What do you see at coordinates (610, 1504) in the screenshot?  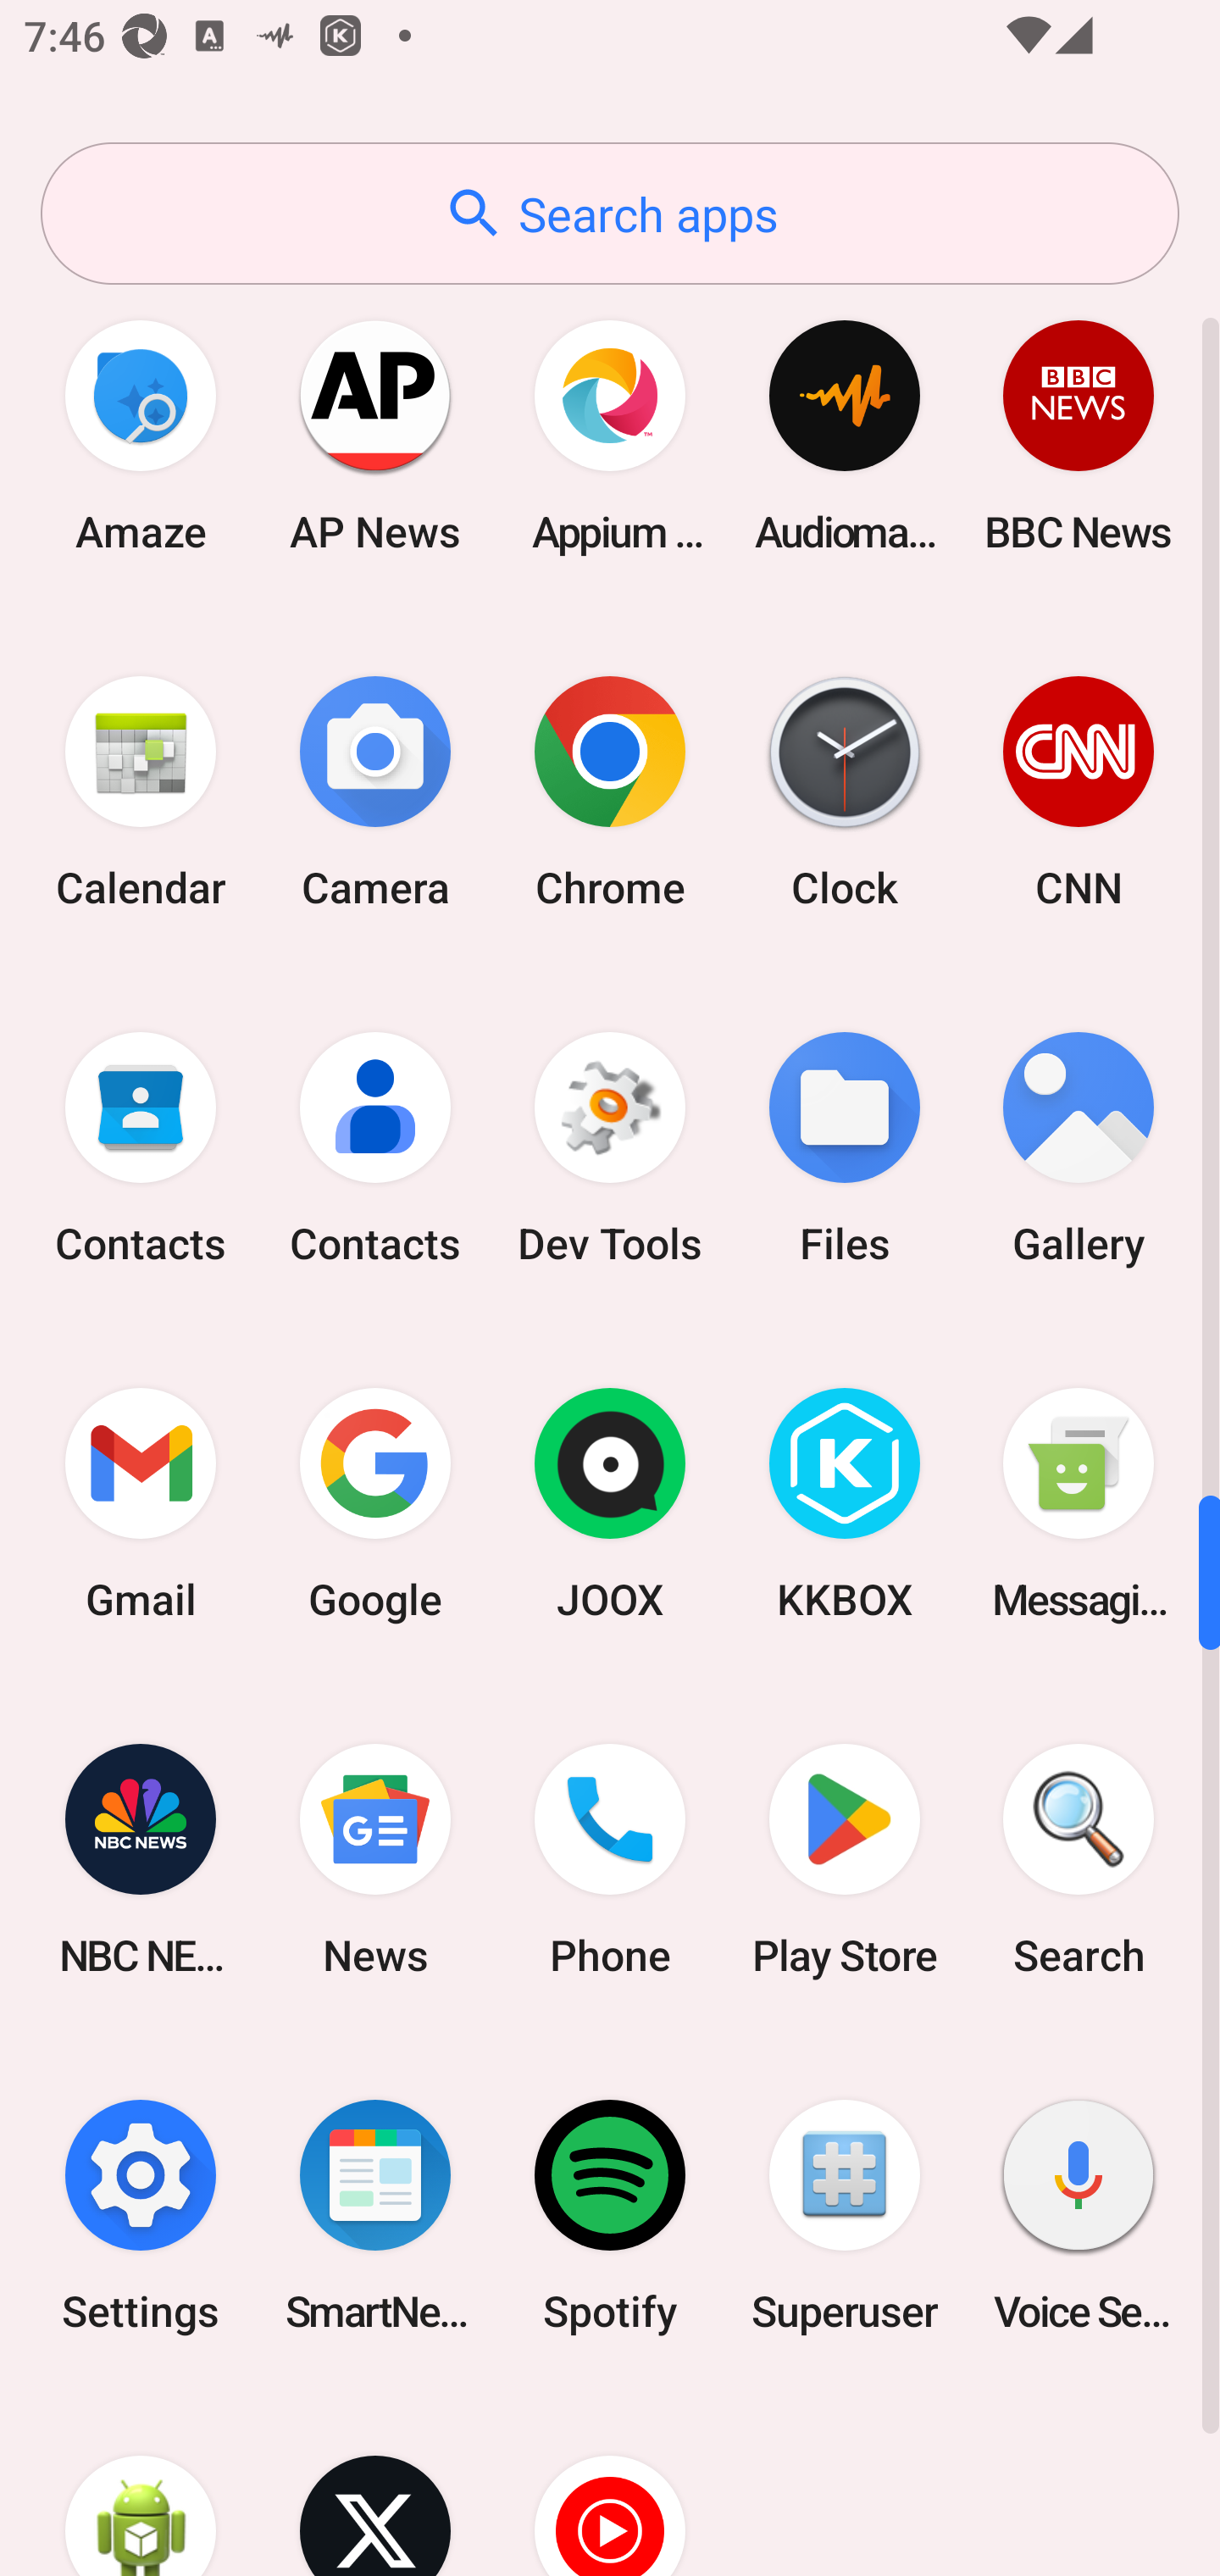 I see `JOOX` at bounding box center [610, 1504].